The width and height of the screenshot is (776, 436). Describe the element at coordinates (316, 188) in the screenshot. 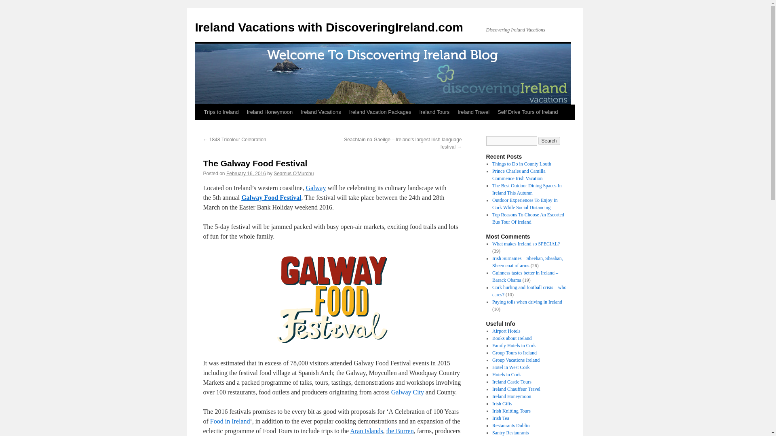

I see `Galway` at that location.